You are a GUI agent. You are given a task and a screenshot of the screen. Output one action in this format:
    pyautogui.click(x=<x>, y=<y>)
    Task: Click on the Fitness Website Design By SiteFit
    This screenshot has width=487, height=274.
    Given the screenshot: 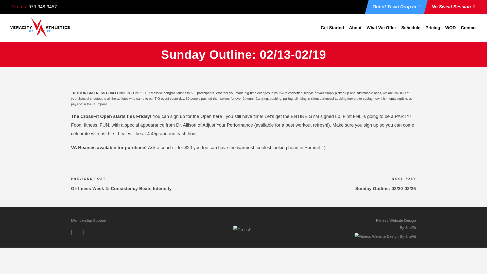 What is the action you would take?
    pyautogui.click(x=385, y=236)
    